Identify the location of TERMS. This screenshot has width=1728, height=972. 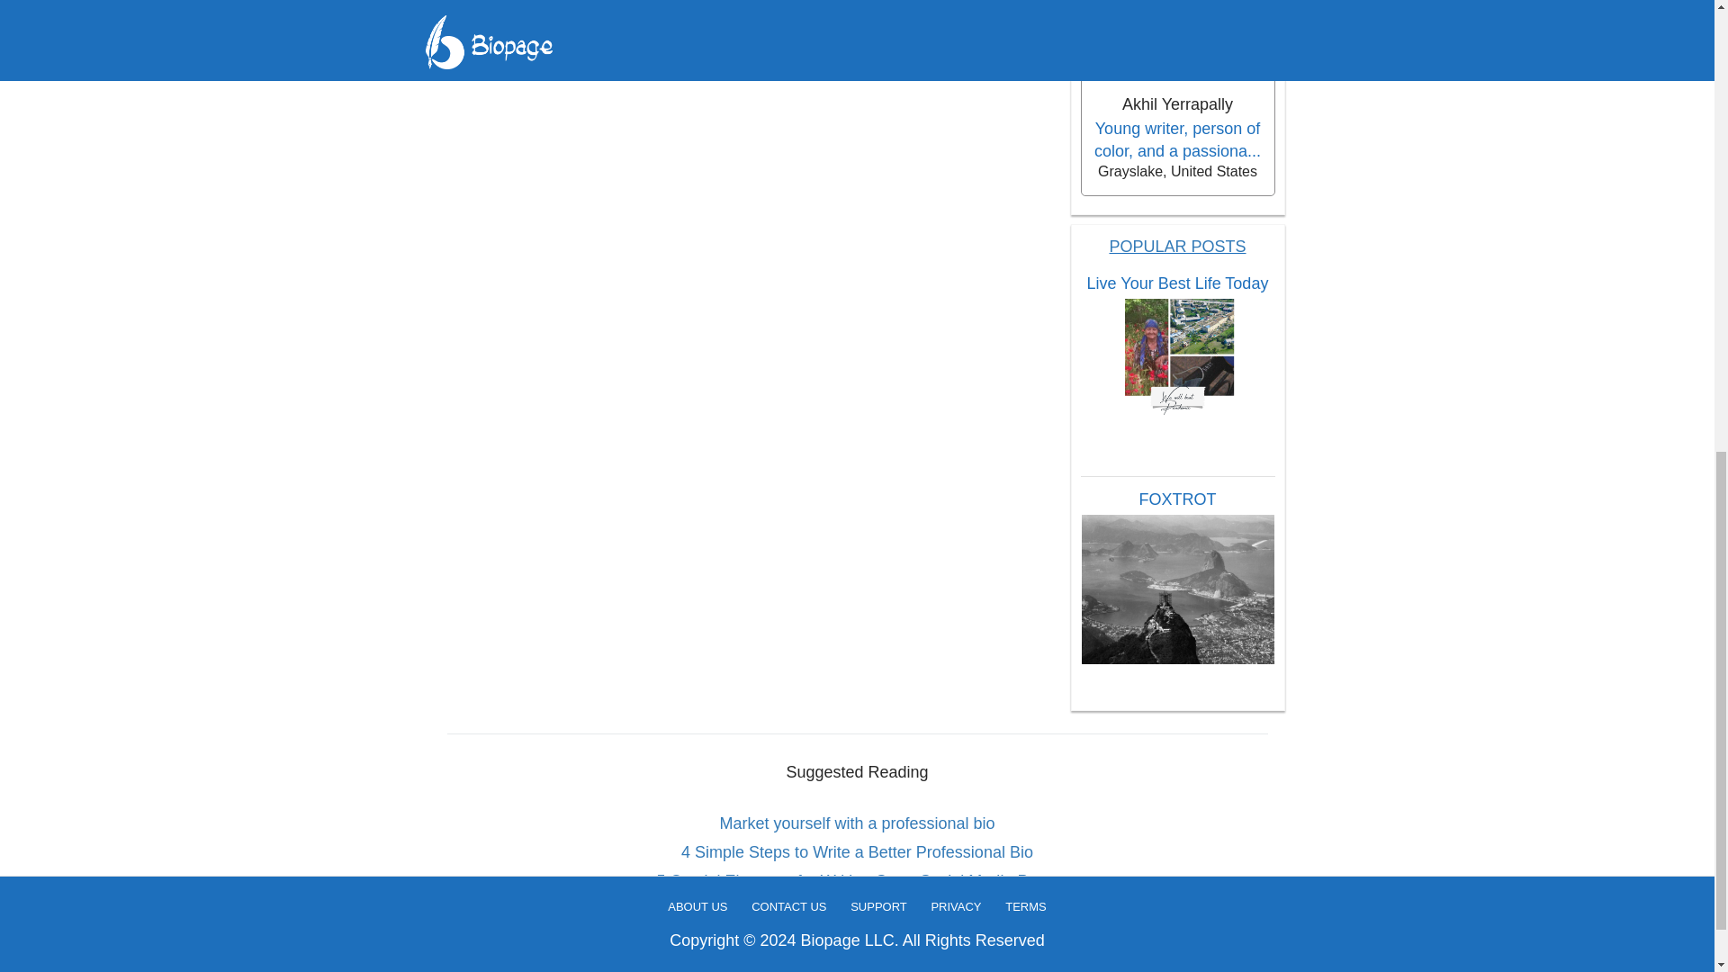
(1026, 13).